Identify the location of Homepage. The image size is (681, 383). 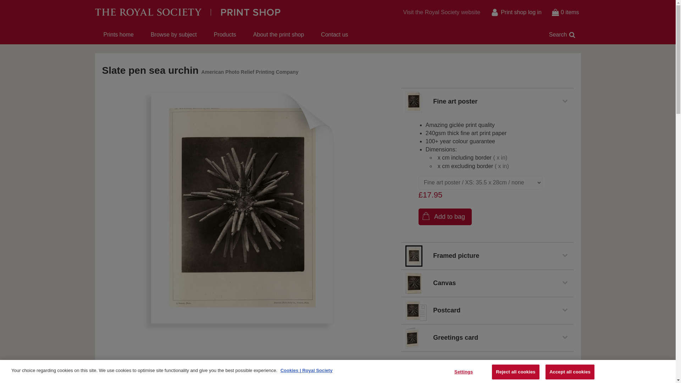
(223, 12).